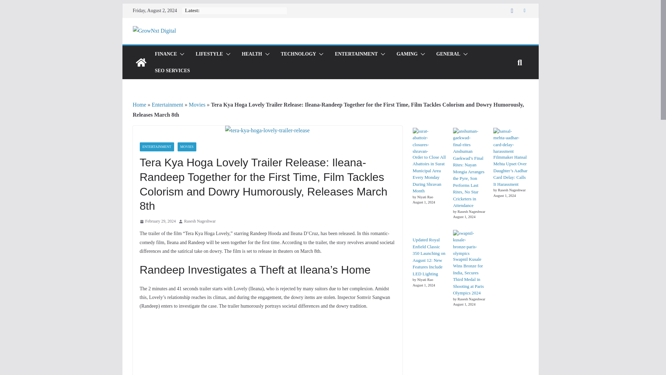 The width and height of the screenshot is (666, 375). Describe the element at coordinates (407, 54) in the screenshot. I see `GAMING` at that location.